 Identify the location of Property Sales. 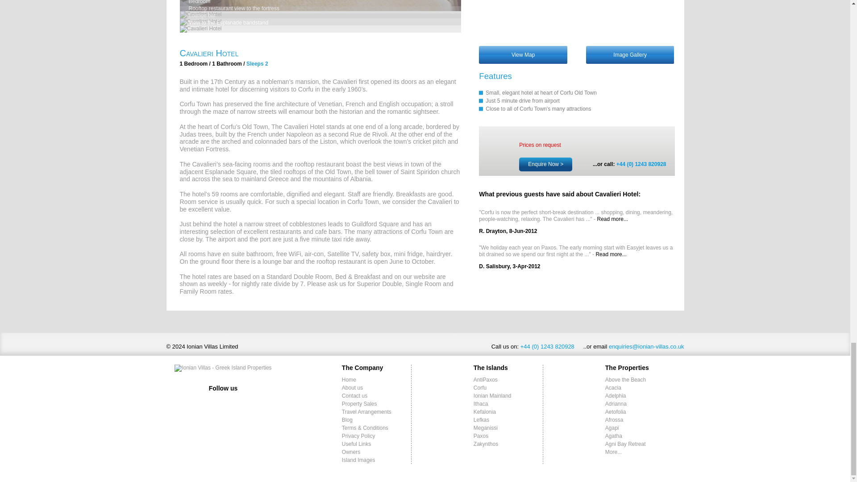
(359, 403).